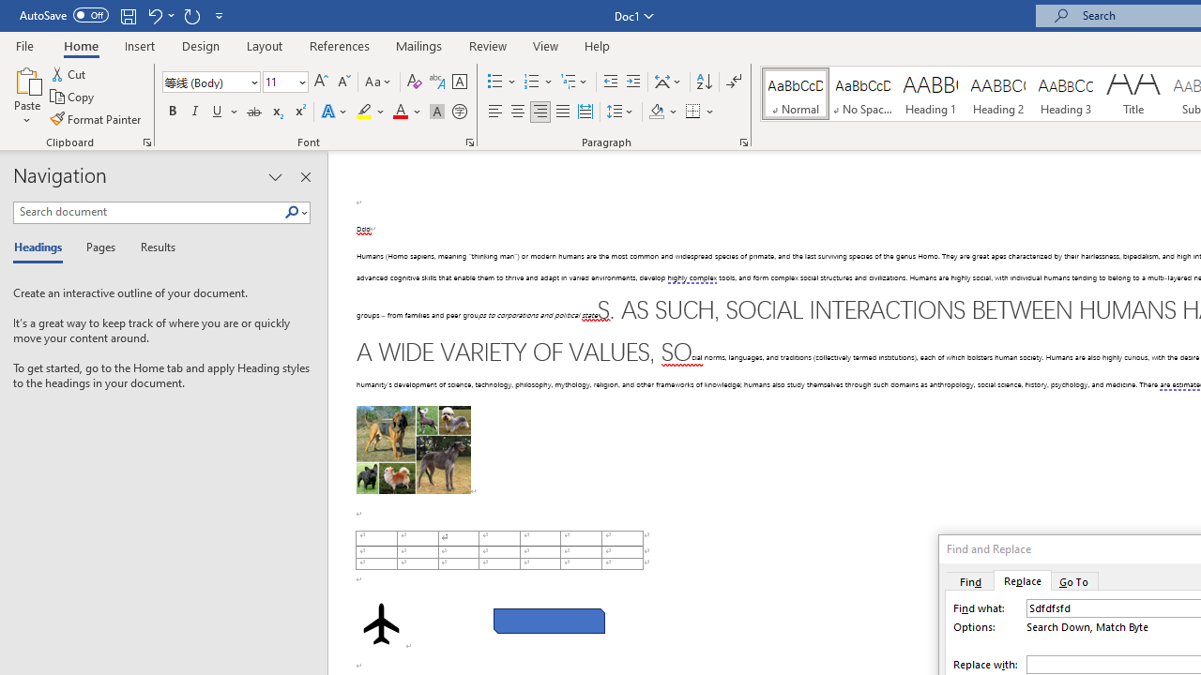 This screenshot has height=675, width=1201. Describe the element at coordinates (340, 45) in the screenshot. I see `References` at that location.